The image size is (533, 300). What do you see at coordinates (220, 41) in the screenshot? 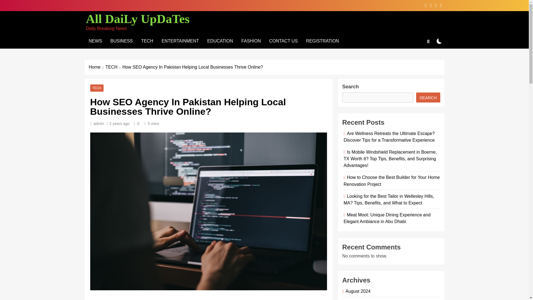
I see `EDUCATION` at bounding box center [220, 41].